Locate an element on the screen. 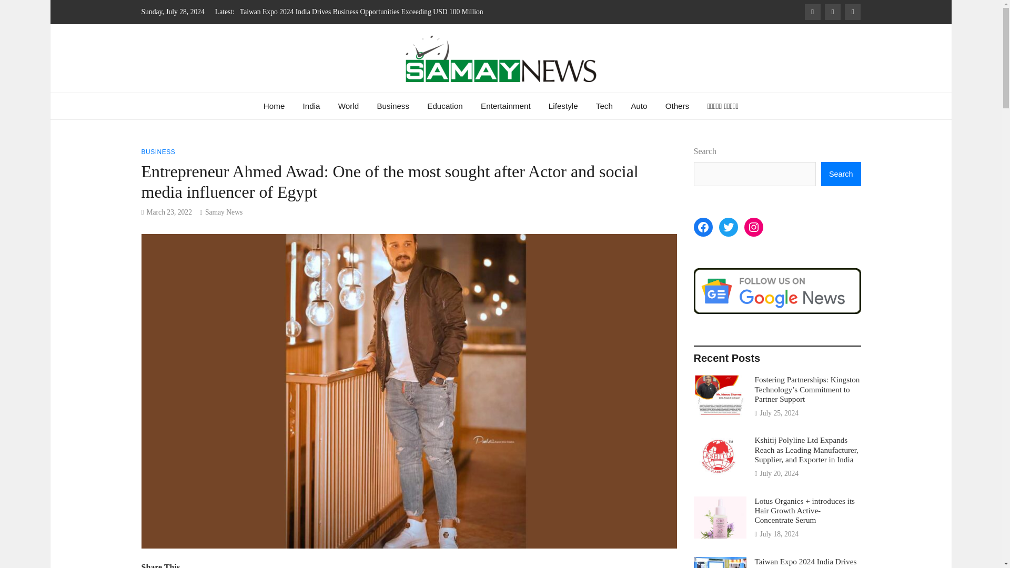  Others is located at coordinates (678, 106).